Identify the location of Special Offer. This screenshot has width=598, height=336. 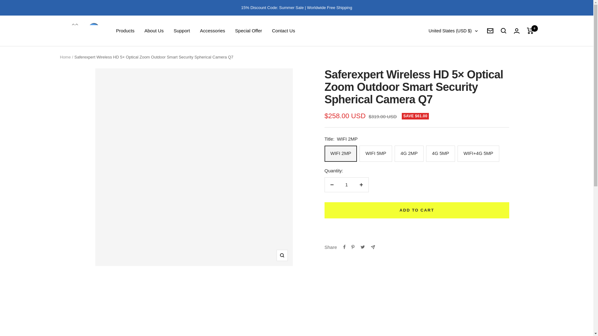
(248, 31).